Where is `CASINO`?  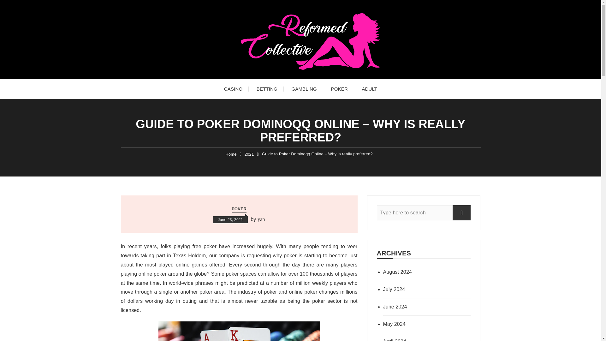
CASINO is located at coordinates (233, 89).